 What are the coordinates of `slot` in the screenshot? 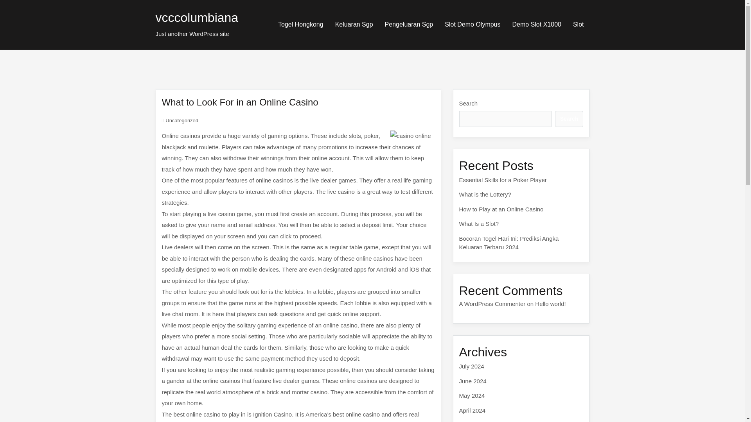 It's located at (578, 24).